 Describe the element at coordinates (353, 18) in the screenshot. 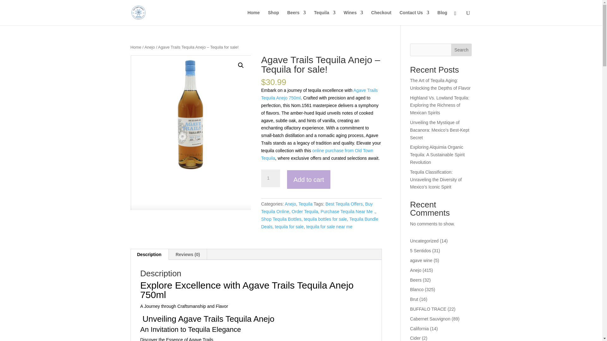

I see `Wines` at that location.